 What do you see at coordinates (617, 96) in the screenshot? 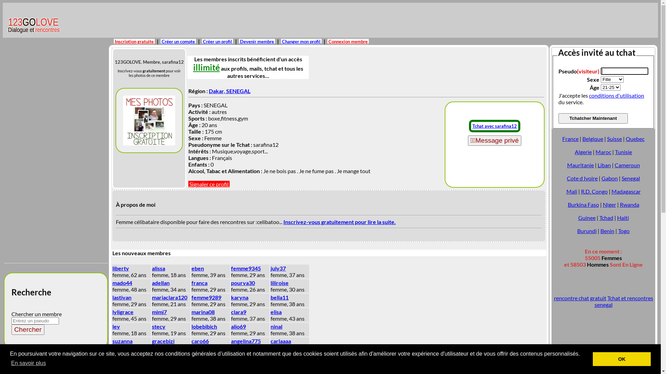
I see `conditions d'utilisation` at bounding box center [617, 96].